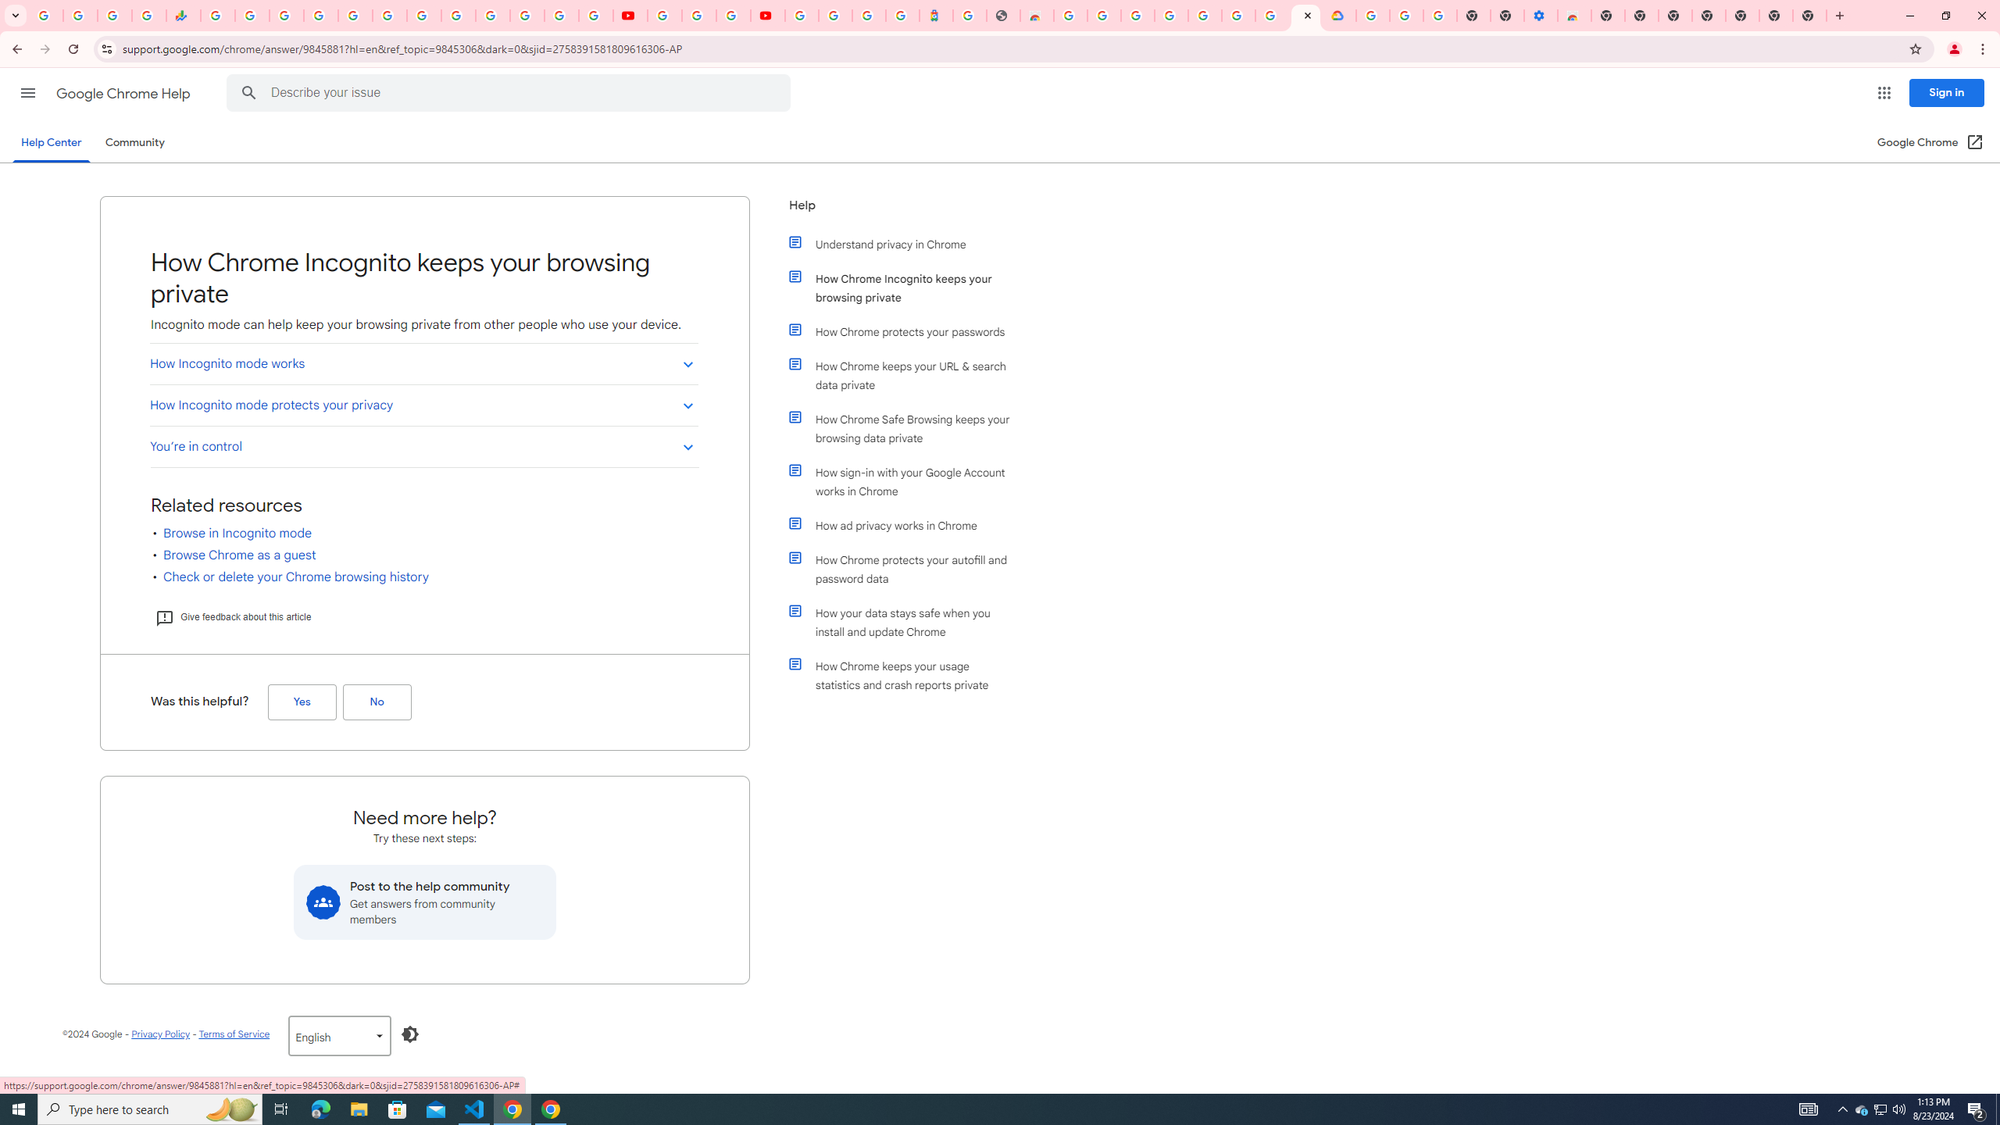 The width and height of the screenshot is (2000, 1125). I want to click on How Incognito mode protects your privacy, so click(423, 405).